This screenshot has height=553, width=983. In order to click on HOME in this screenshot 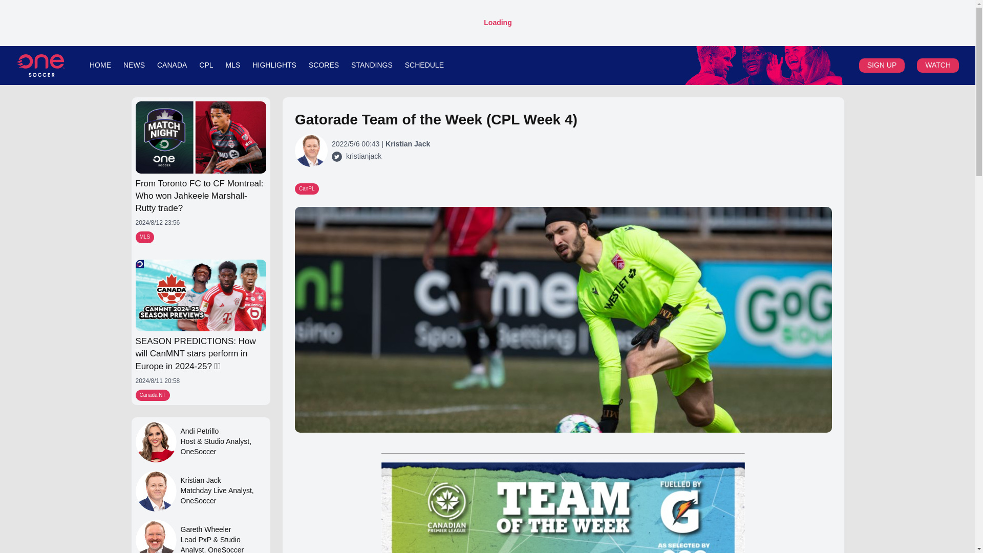, I will do `click(100, 65)`.